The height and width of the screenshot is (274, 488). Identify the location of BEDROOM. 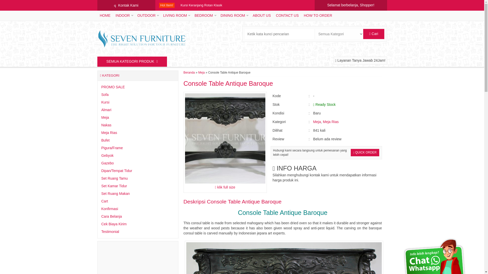
(205, 16).